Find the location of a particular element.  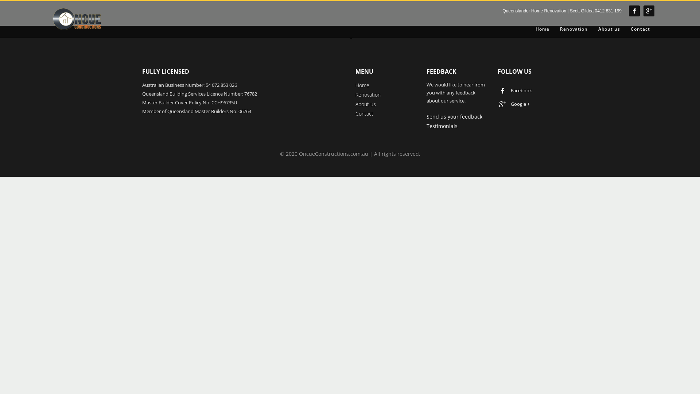

Contact is located at coordinates (640, 29).